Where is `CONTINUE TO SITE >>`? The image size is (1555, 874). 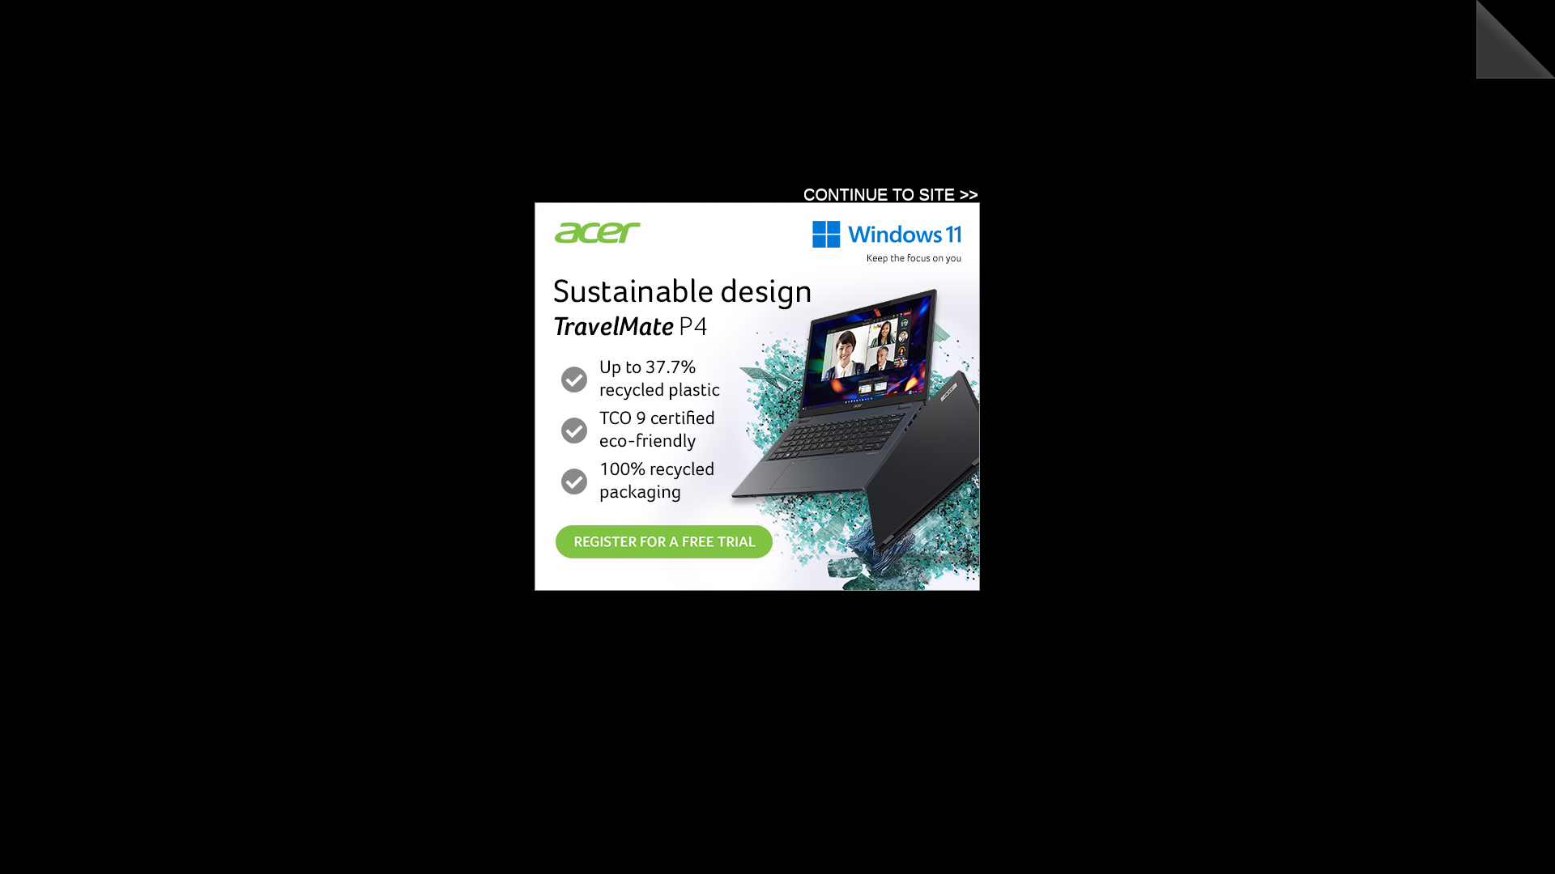
CONTINUE TO SITE >> is located at coordinates (891, 194).